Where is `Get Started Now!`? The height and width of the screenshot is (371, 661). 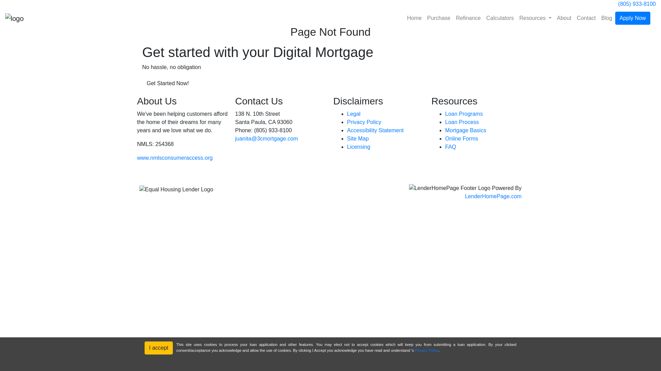
Get Started Now! is located at coordinates (168, 83).